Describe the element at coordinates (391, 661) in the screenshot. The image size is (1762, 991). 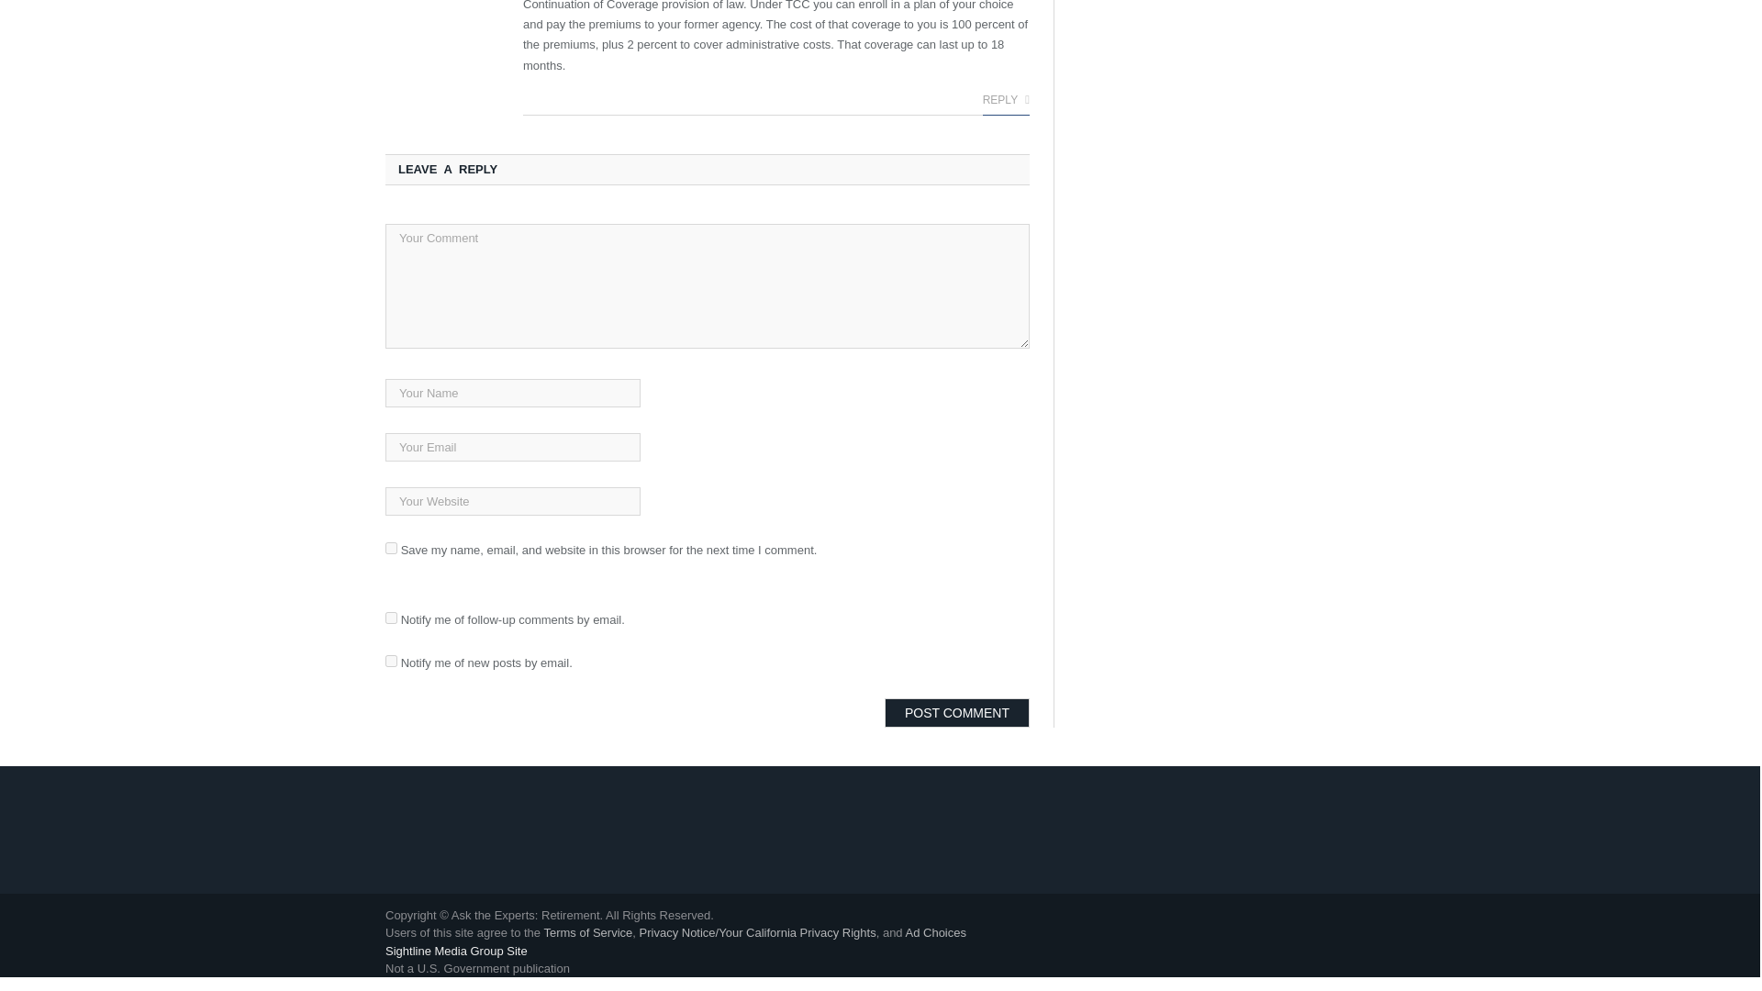
I see `subscribe` at that location.